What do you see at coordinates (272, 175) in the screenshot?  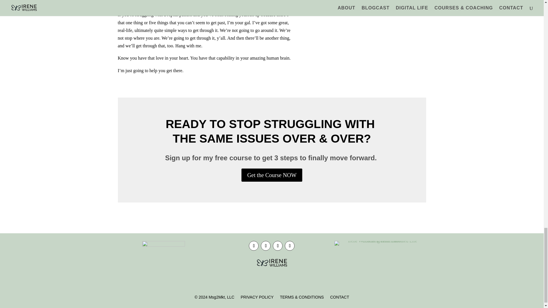 I see `Get the Course NOW` at bounding box center [272, 175].